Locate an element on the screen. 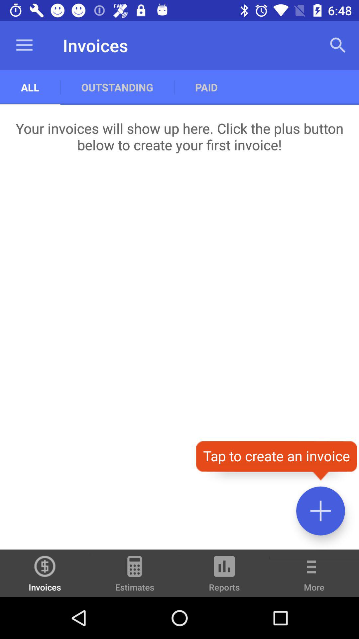 The image size is (359, 639). choose app to the right of the paid item is located at coordinates (338, 45).